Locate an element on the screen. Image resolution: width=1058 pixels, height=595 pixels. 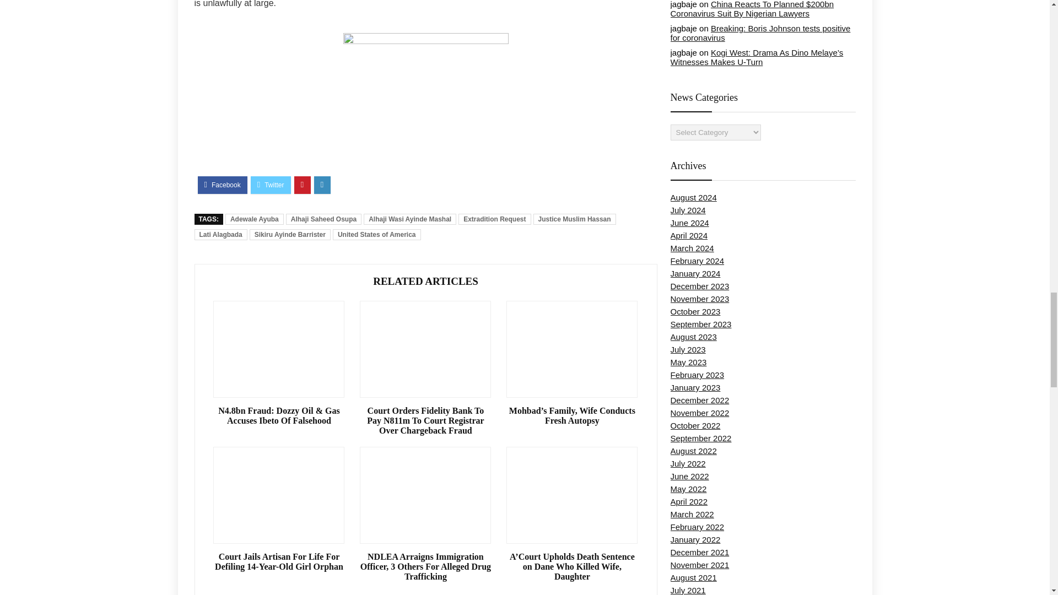
Alhaji Saheed Osupa is located at coordinates (323, 219).